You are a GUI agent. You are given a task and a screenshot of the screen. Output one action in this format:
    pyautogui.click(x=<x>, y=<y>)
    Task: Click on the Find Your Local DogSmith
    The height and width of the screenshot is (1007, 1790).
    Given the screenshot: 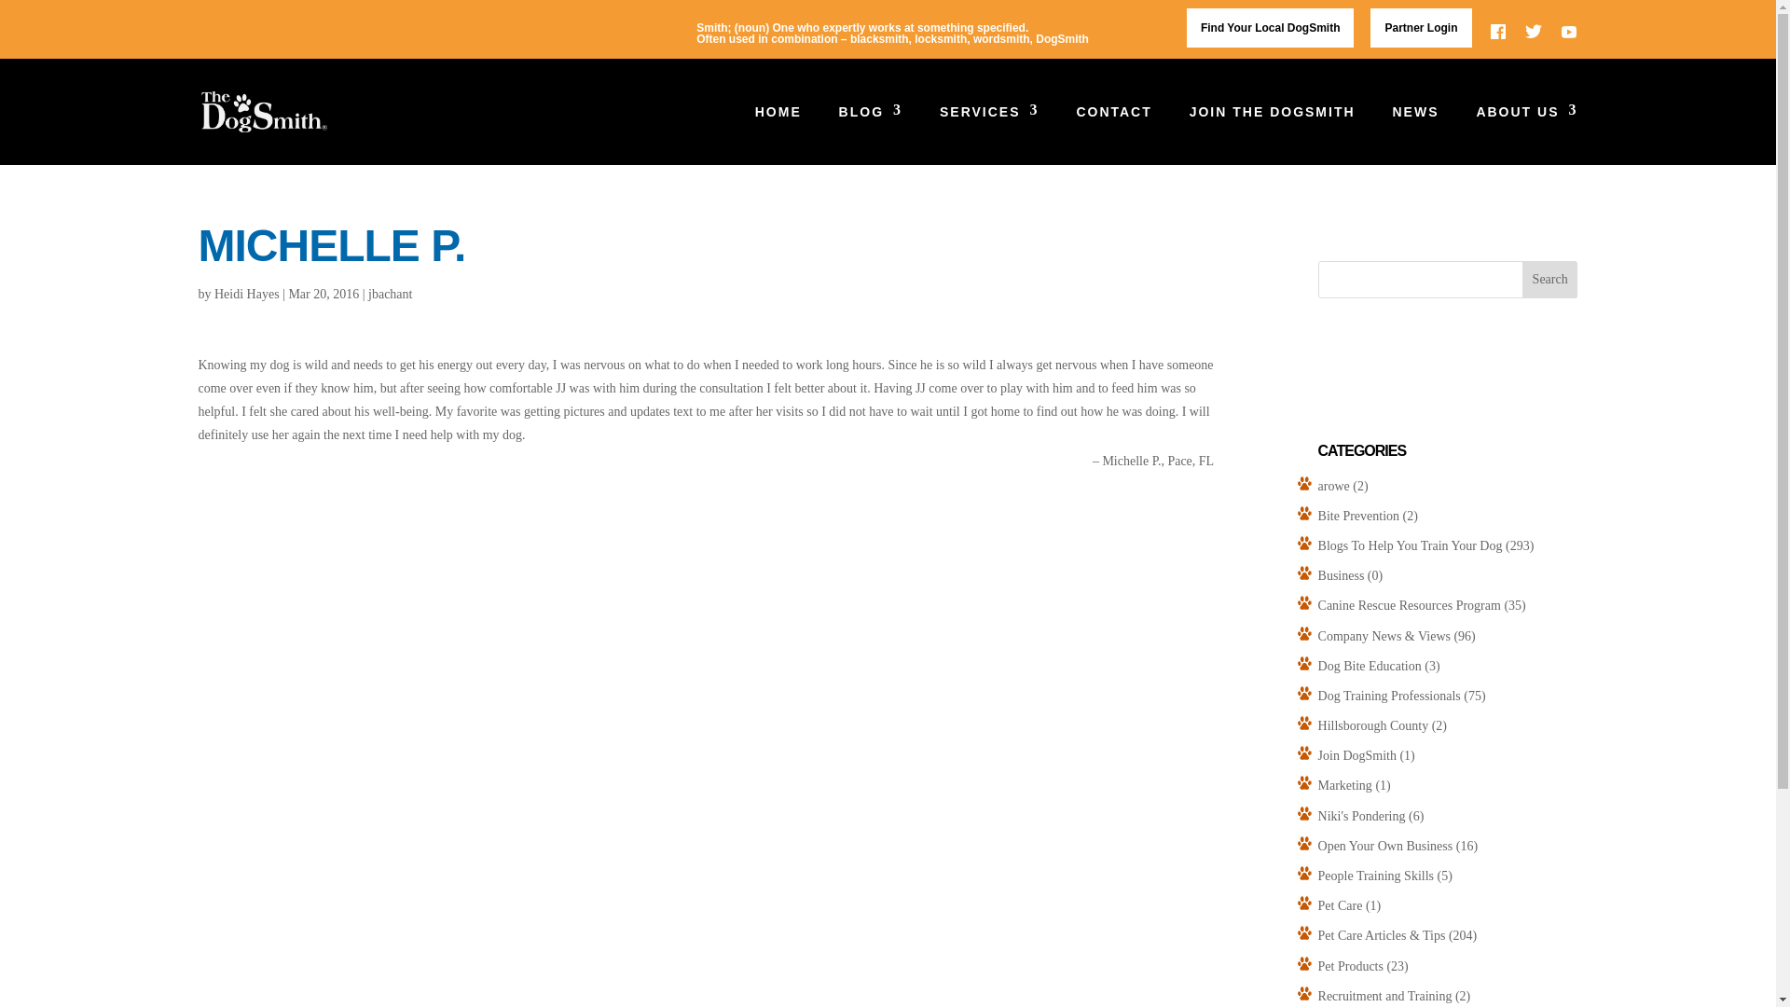 What is the action you would take?
    pyautogui.click(x=1270, y=27)
    